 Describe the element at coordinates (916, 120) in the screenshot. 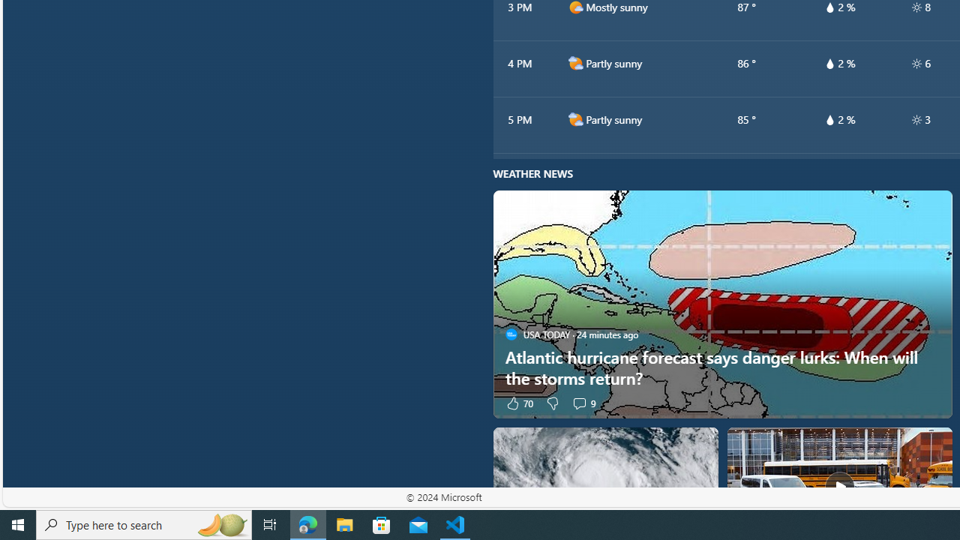

I see `hourlyTable/uv` at that location.